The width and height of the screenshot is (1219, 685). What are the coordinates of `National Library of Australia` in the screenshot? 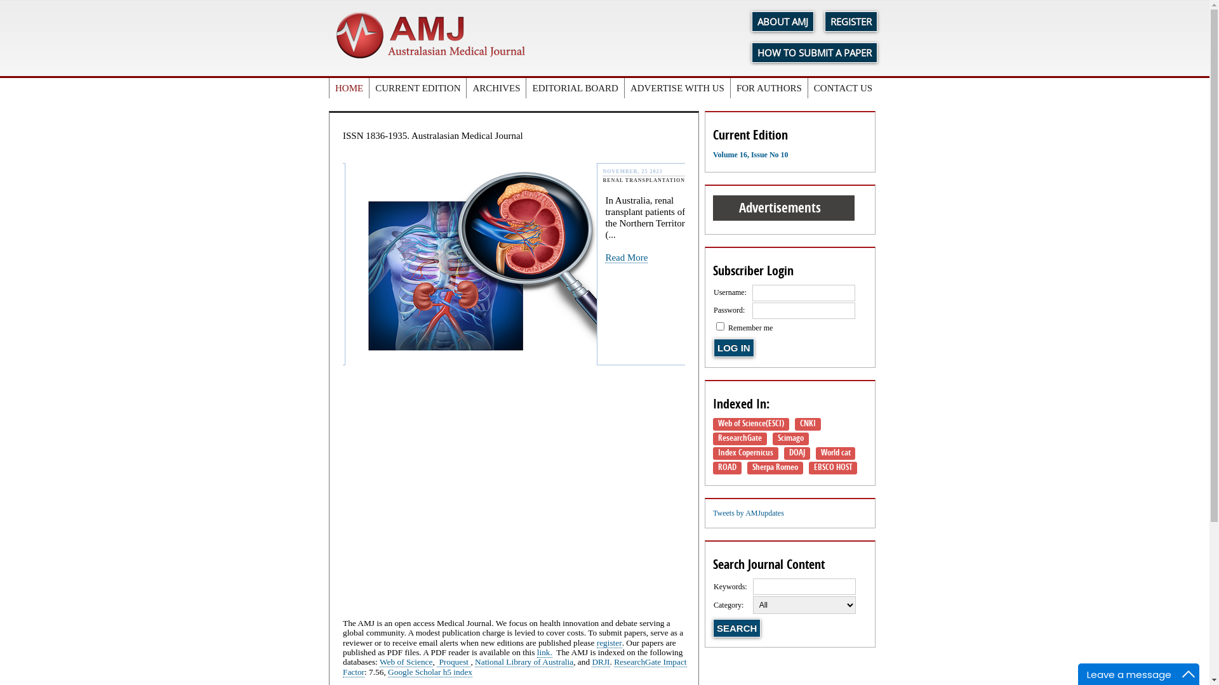 It's located at (524, 662).